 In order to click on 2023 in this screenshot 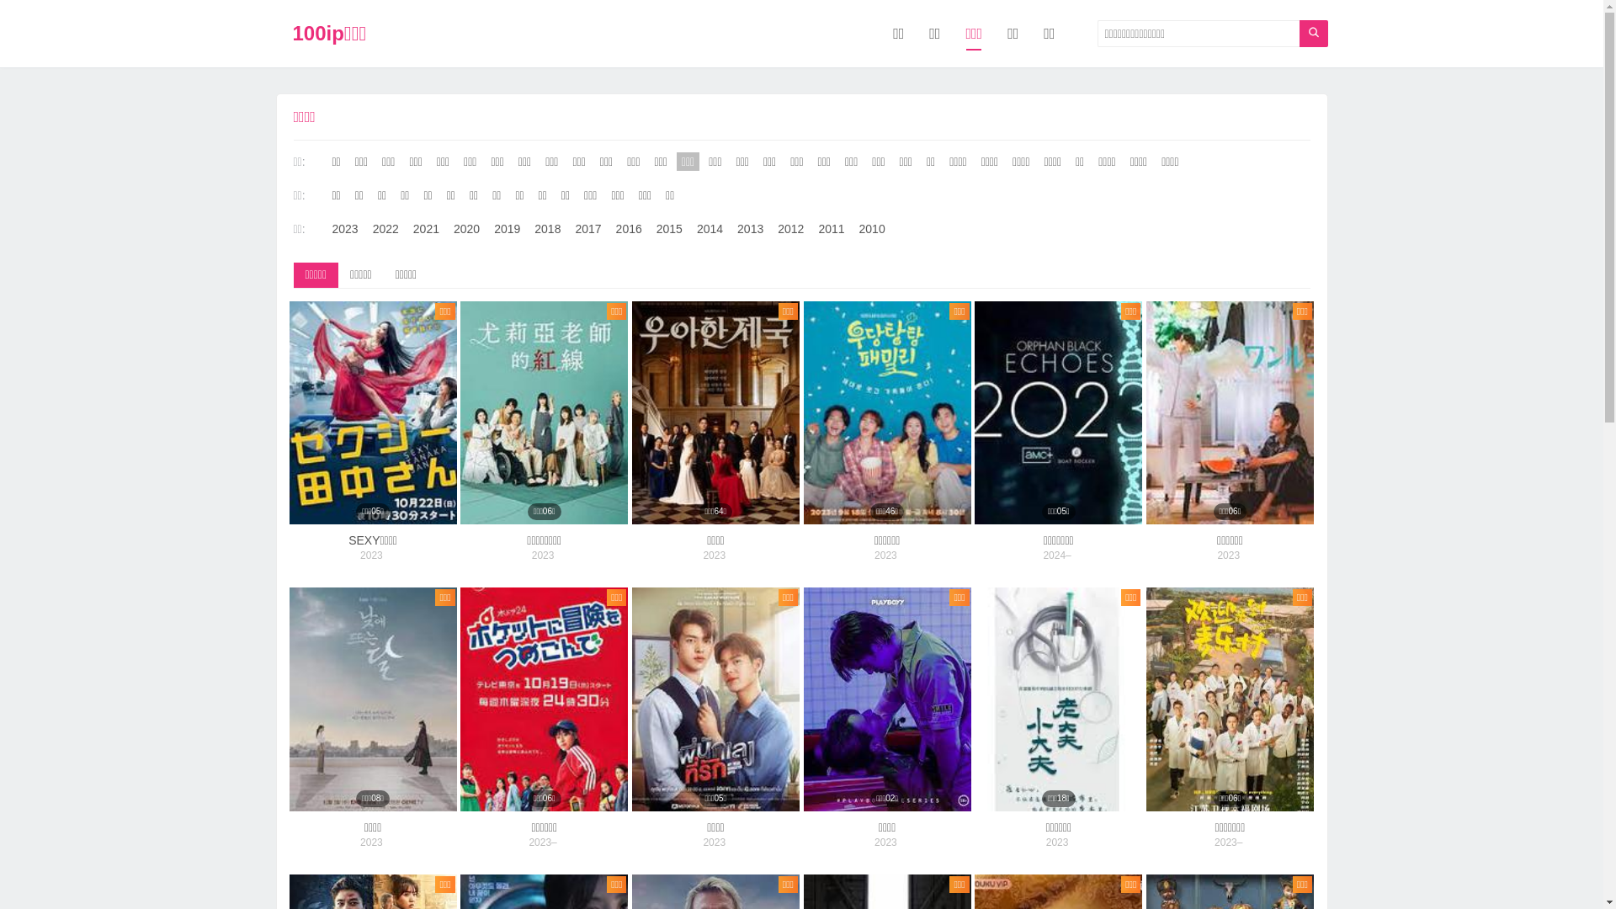, I will do `click(885, 555)`.